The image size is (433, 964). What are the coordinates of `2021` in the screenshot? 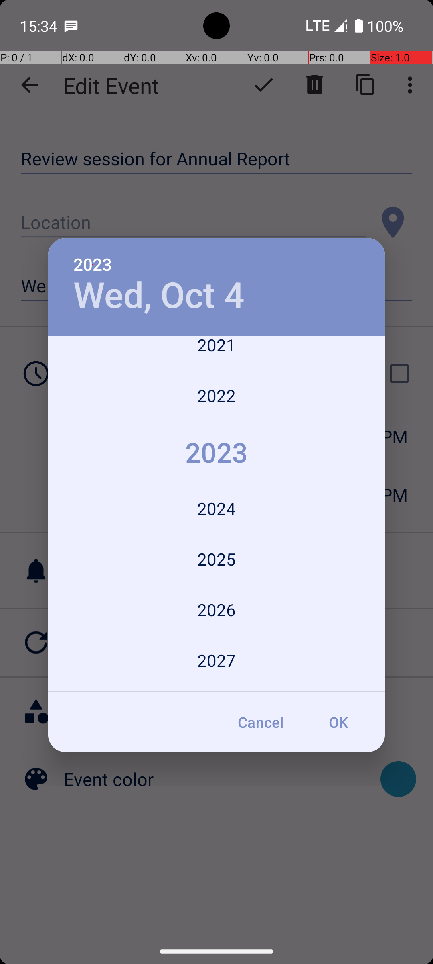 It's located at (216, 353).